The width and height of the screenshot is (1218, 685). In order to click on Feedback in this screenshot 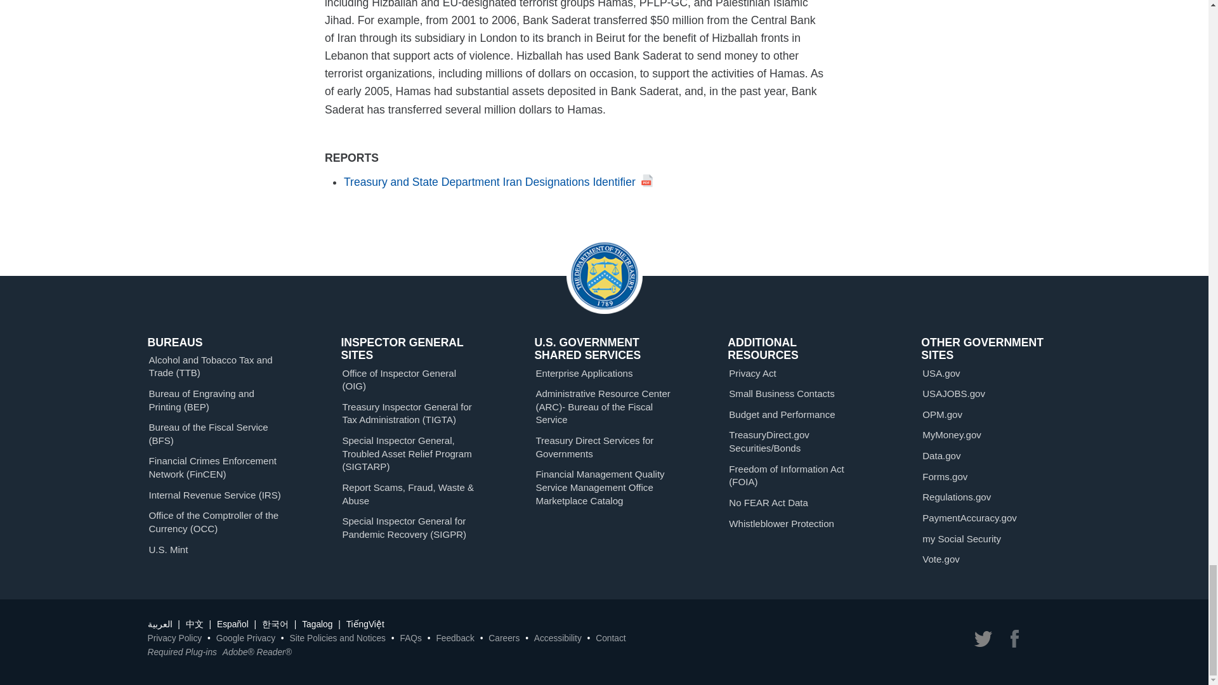, I will do `click(454, 638)`.